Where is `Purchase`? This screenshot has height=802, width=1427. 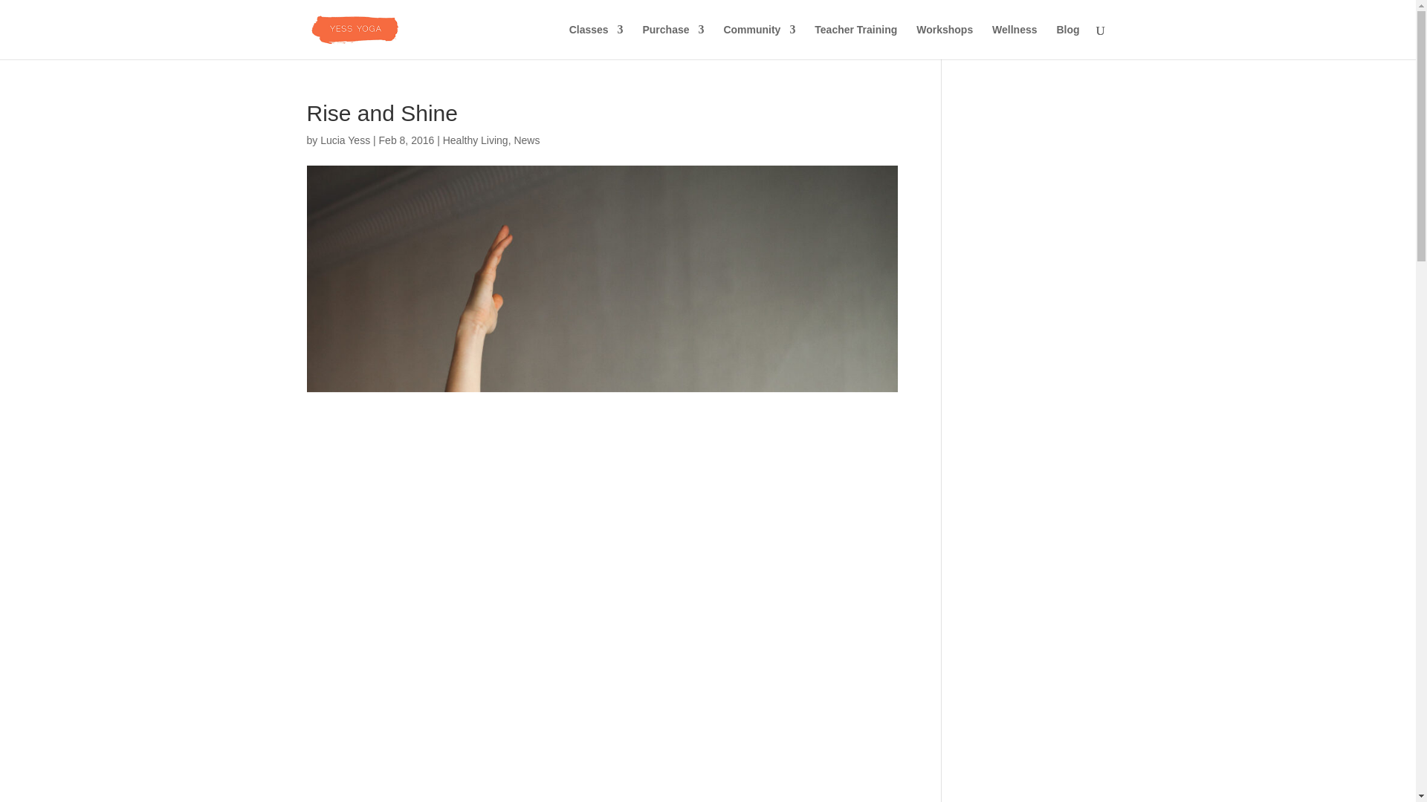 Purchase is located at coordinates (673, 42).